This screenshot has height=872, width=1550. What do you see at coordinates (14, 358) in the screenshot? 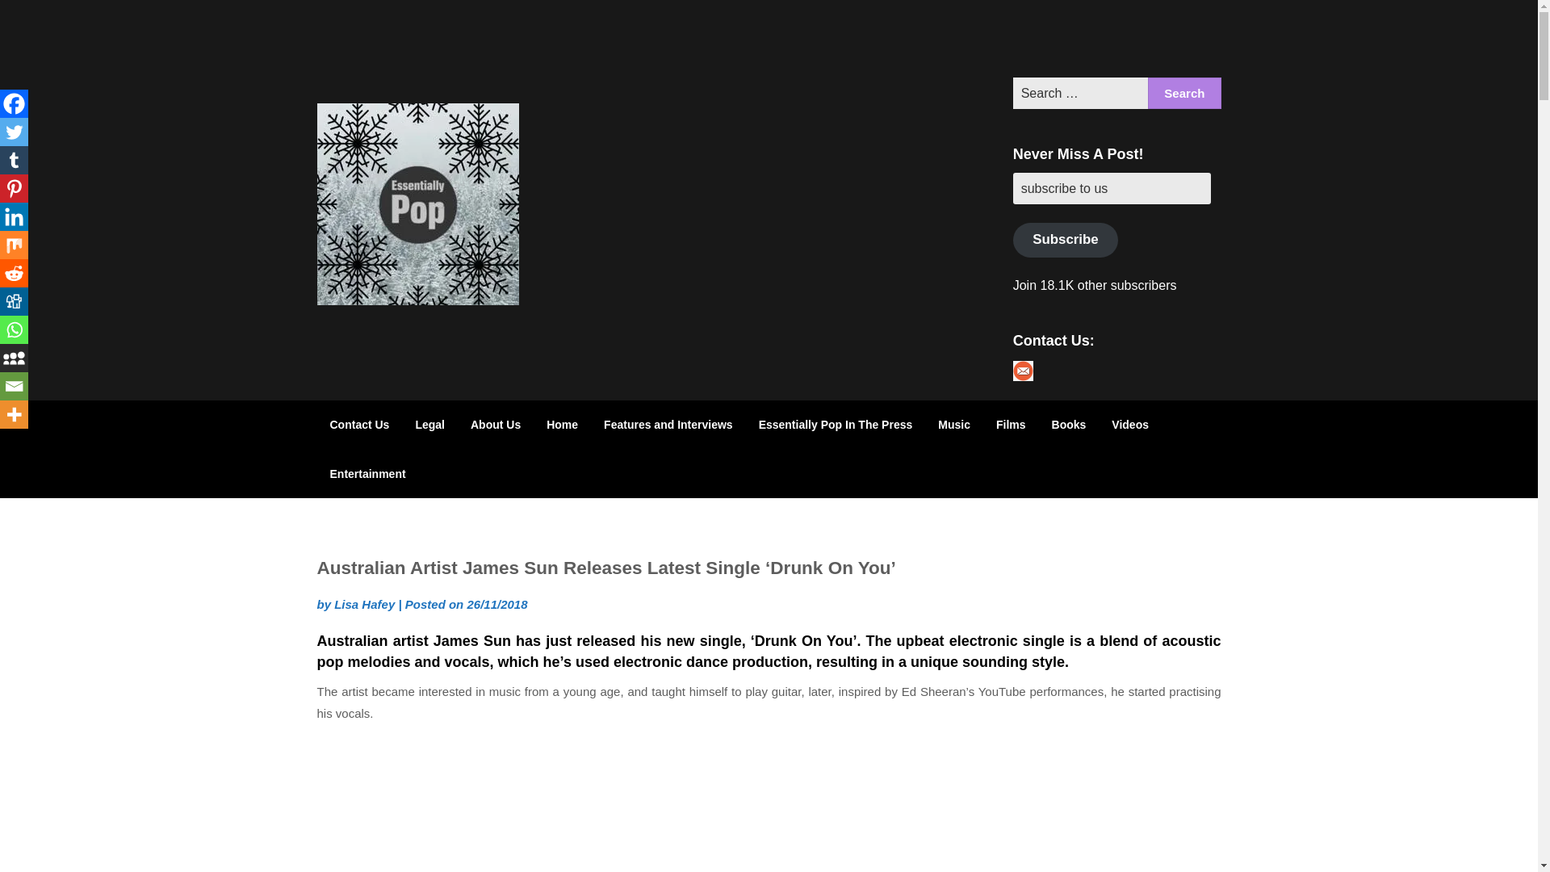
I see `MySpace` at bounding box center [14, 358].